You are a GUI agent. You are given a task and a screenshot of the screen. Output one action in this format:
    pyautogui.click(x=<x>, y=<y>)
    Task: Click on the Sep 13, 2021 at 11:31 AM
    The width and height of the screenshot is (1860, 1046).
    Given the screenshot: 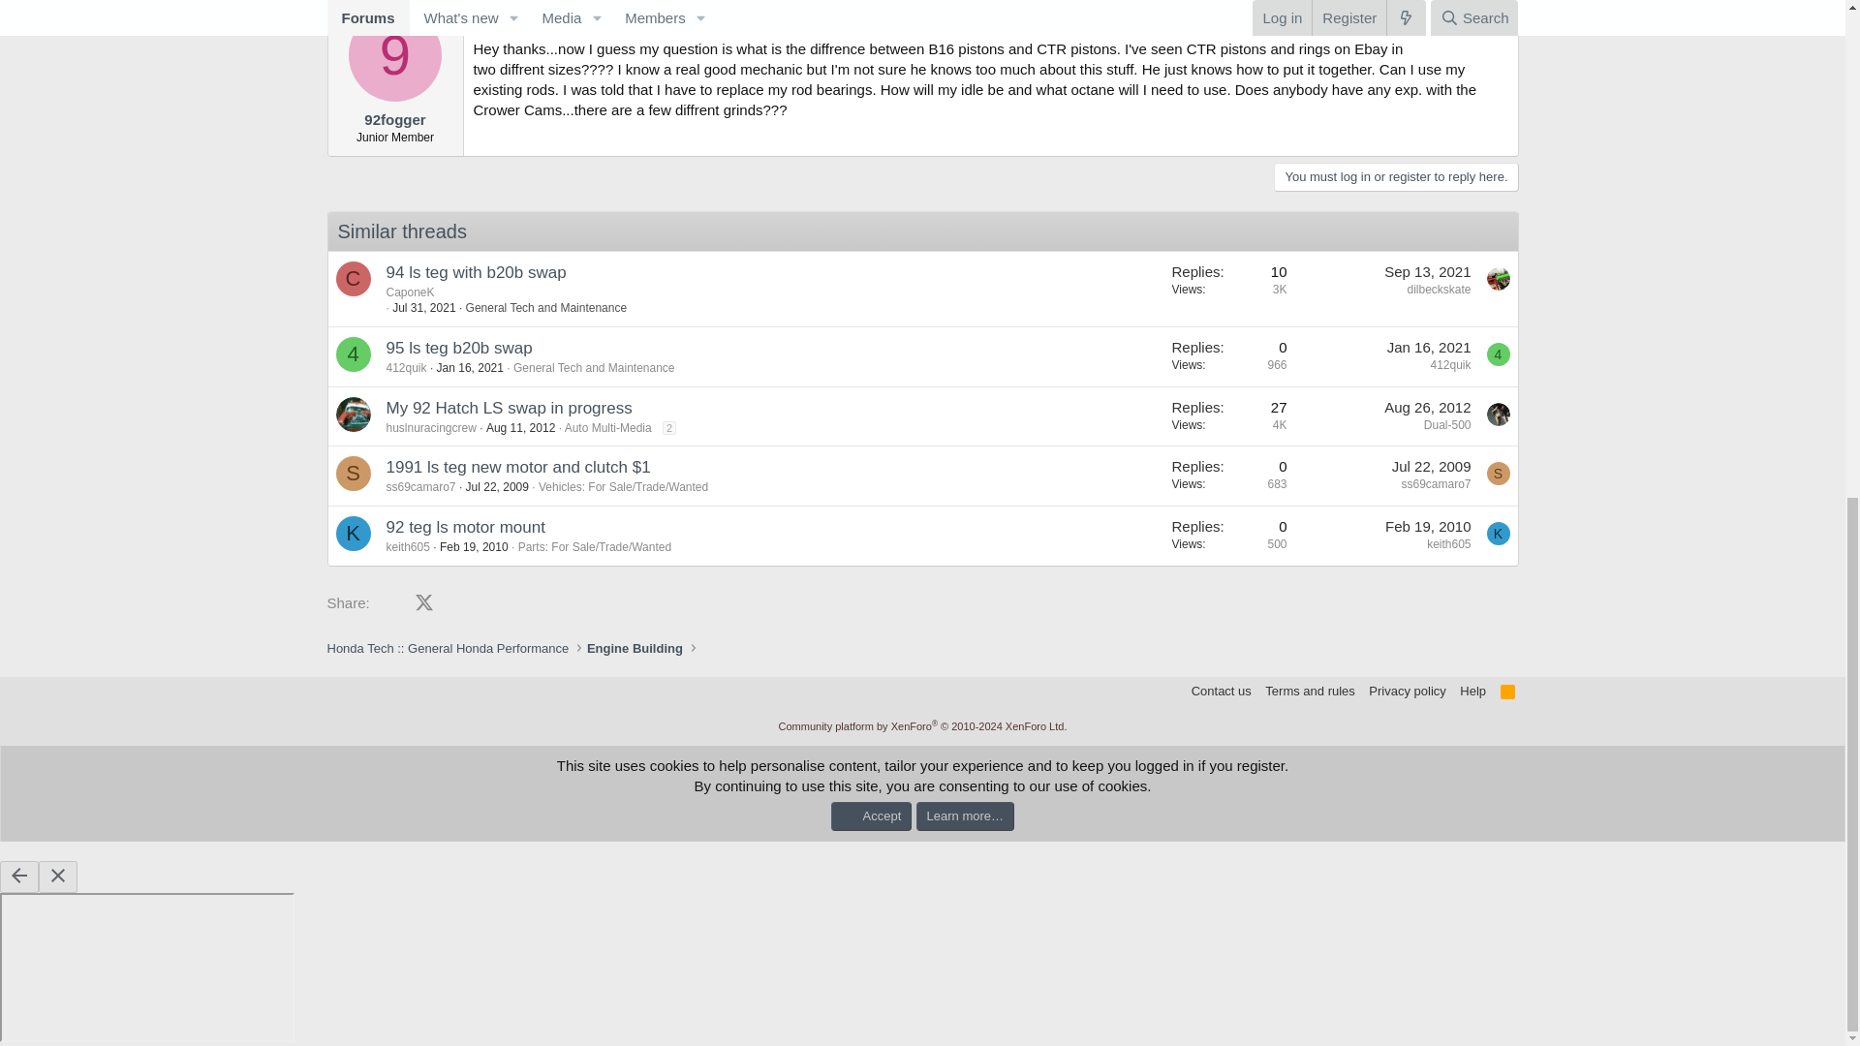 What is the action you would take?
    pyautogui.click(x=1427, y=271)
    